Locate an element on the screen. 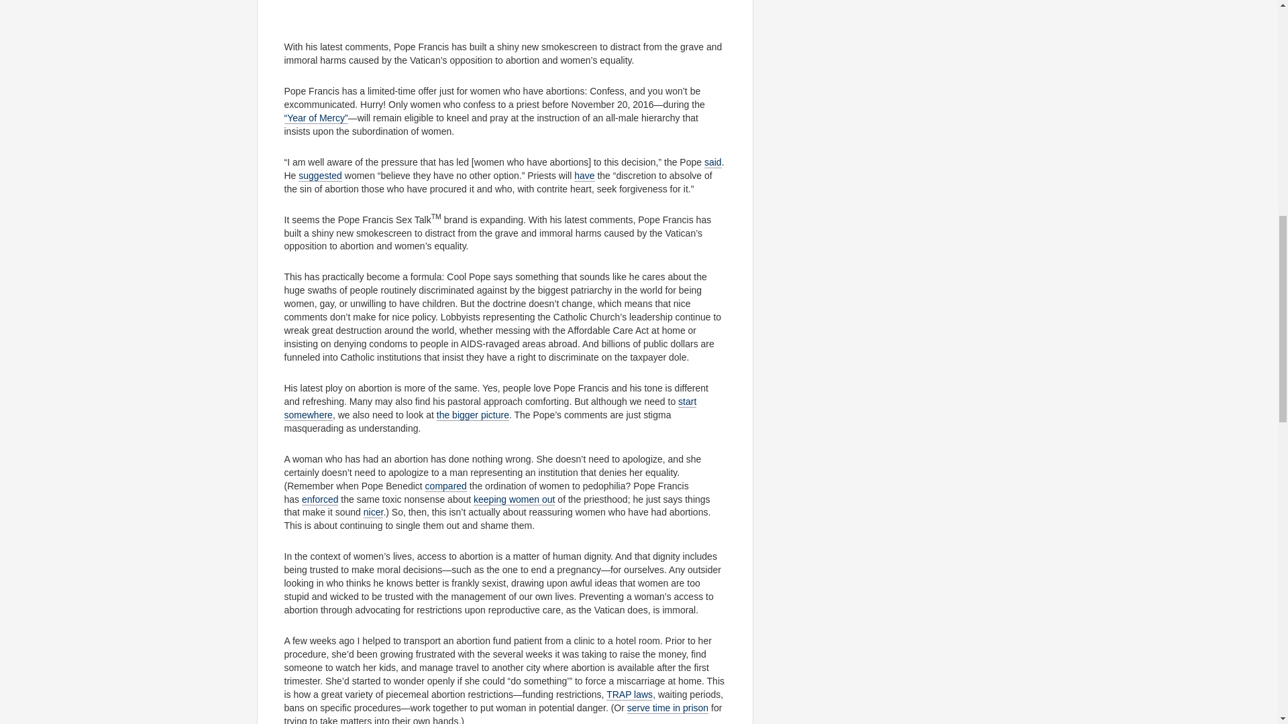  have is located at coordinates (584, 176).